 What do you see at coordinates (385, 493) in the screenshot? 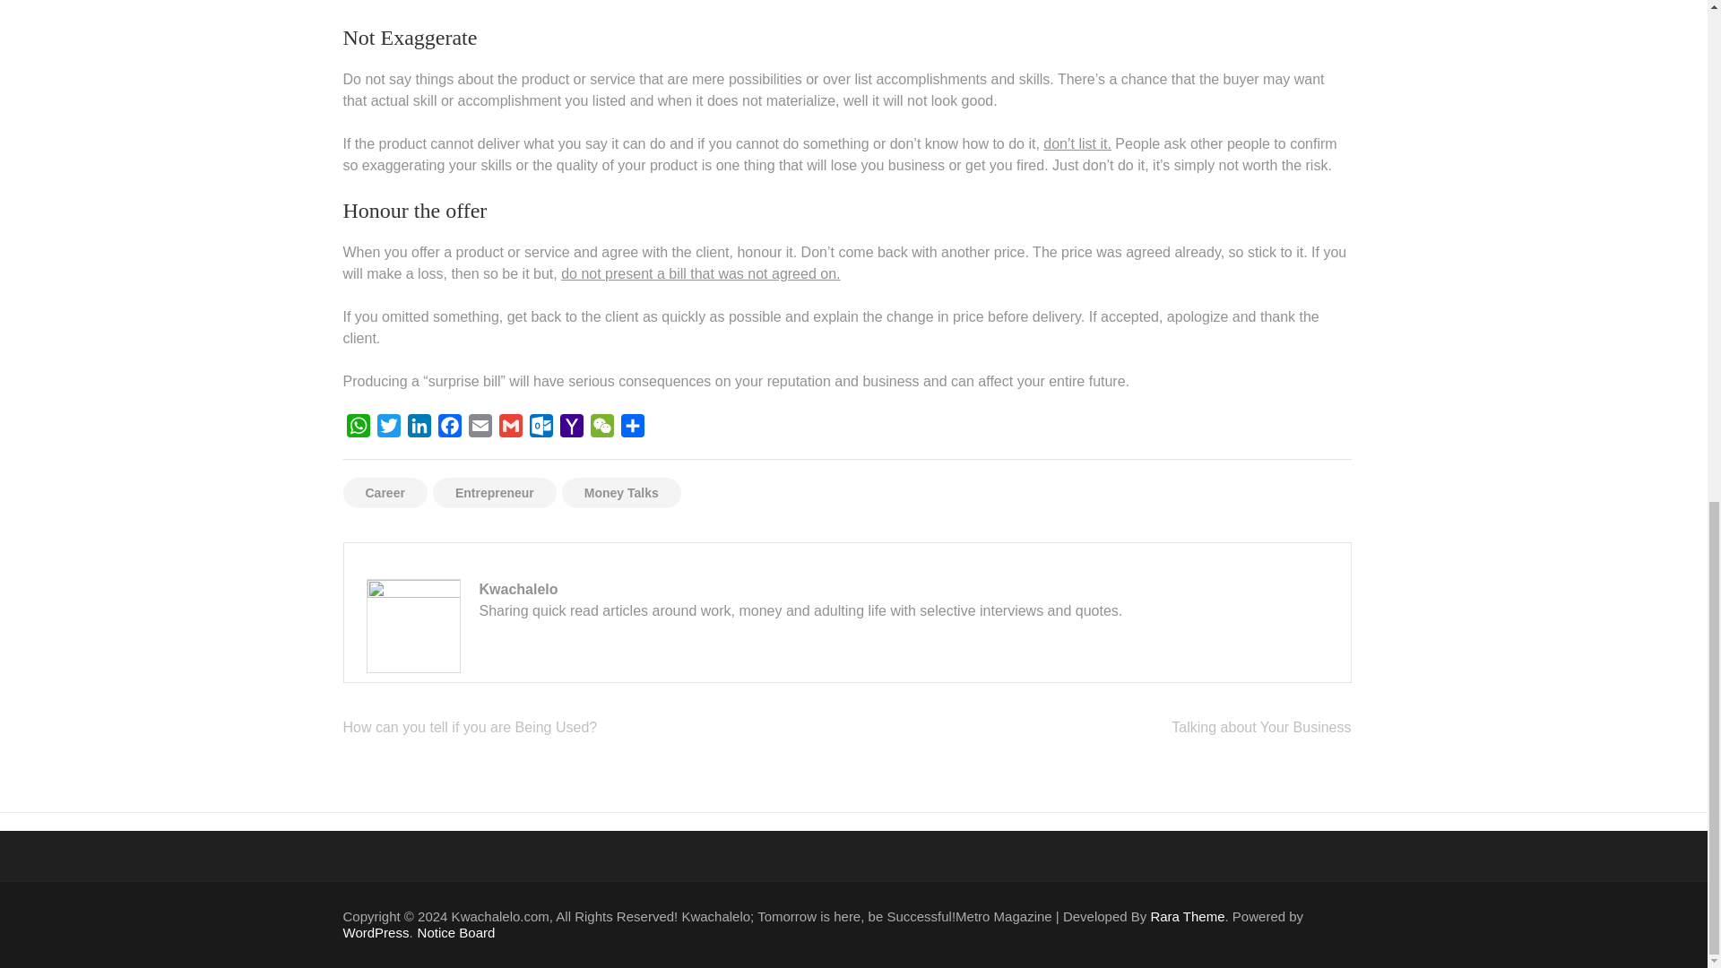
I see `Career` at bounding box center [385, 493].